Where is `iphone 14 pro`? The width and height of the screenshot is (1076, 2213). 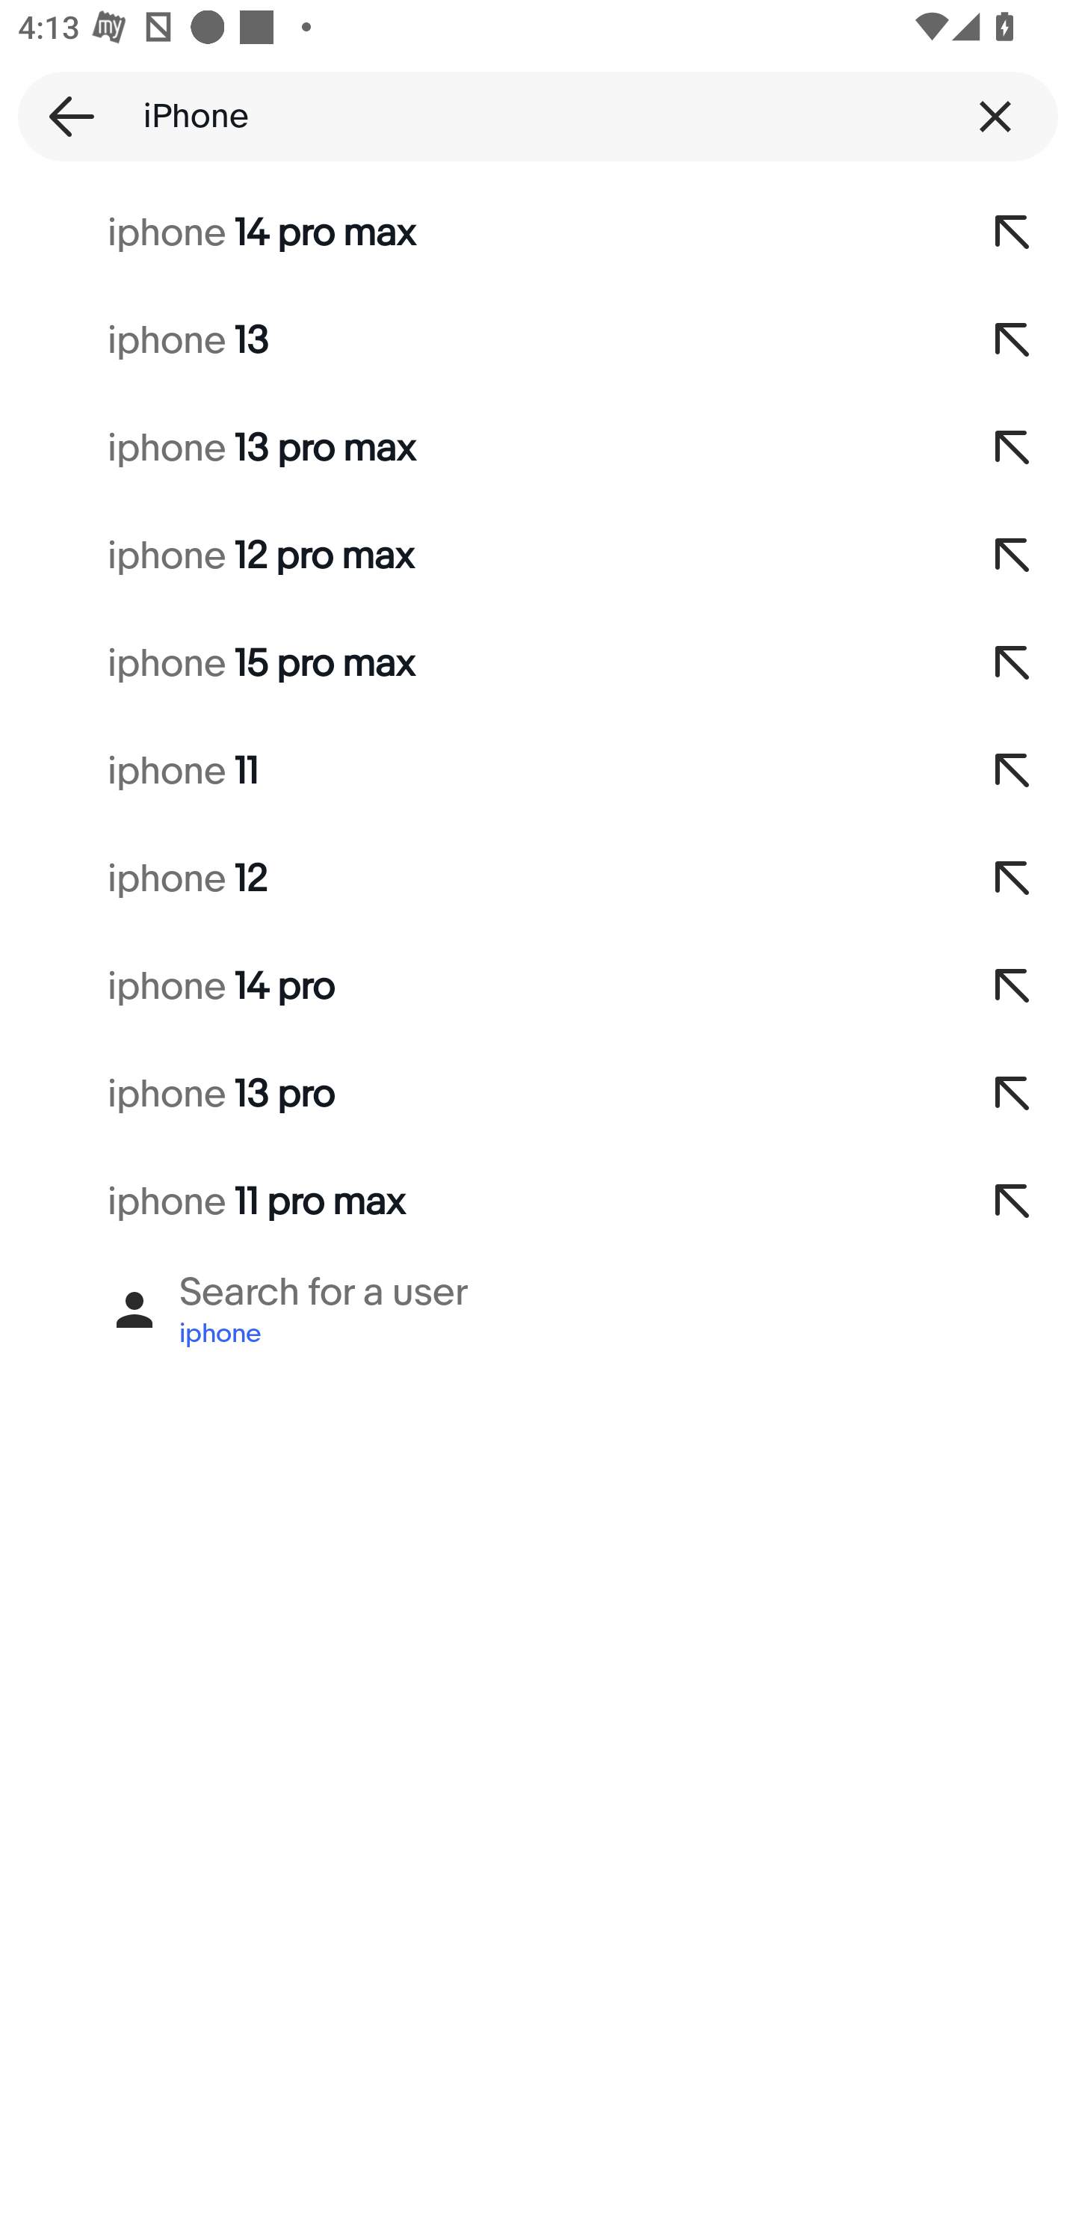
iphone 14 pro is located at coordinates (475, 987).